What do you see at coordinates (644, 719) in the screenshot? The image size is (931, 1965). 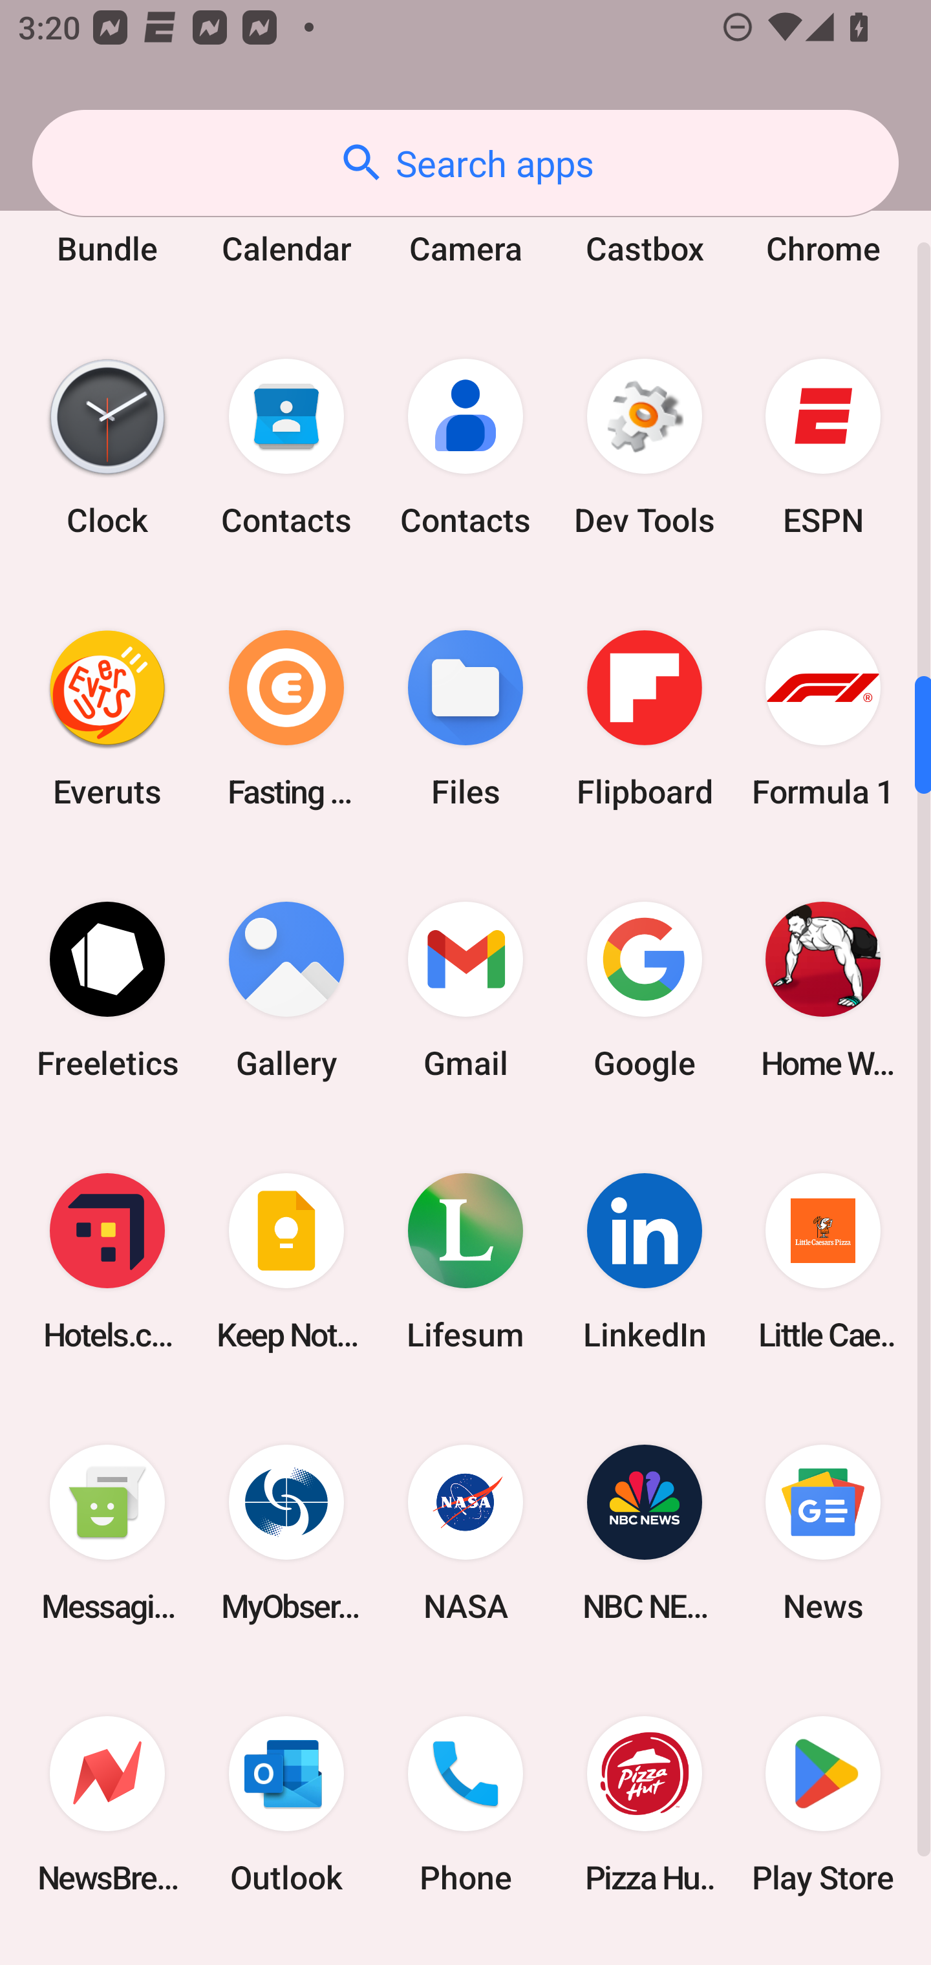 I see `Flipboard` at bounding box center [644, 719].